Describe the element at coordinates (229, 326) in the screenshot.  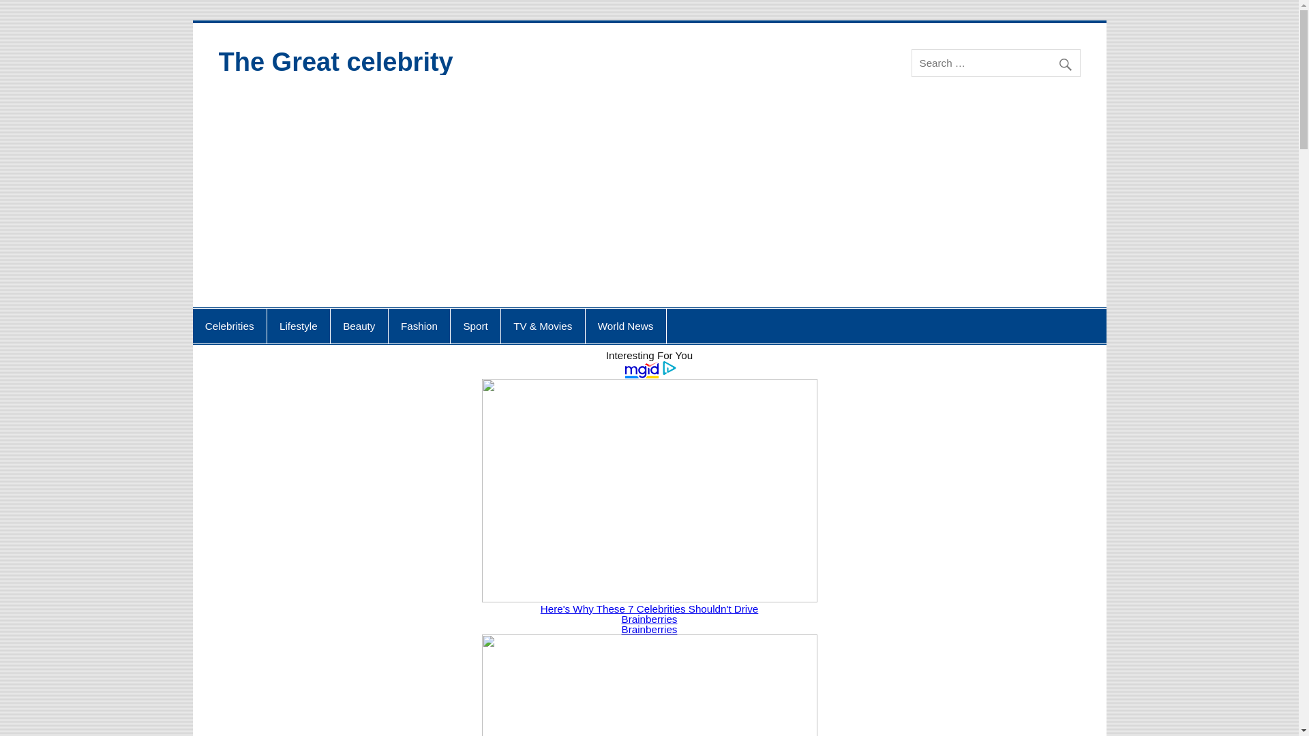
I see `Celebrities` at that location.